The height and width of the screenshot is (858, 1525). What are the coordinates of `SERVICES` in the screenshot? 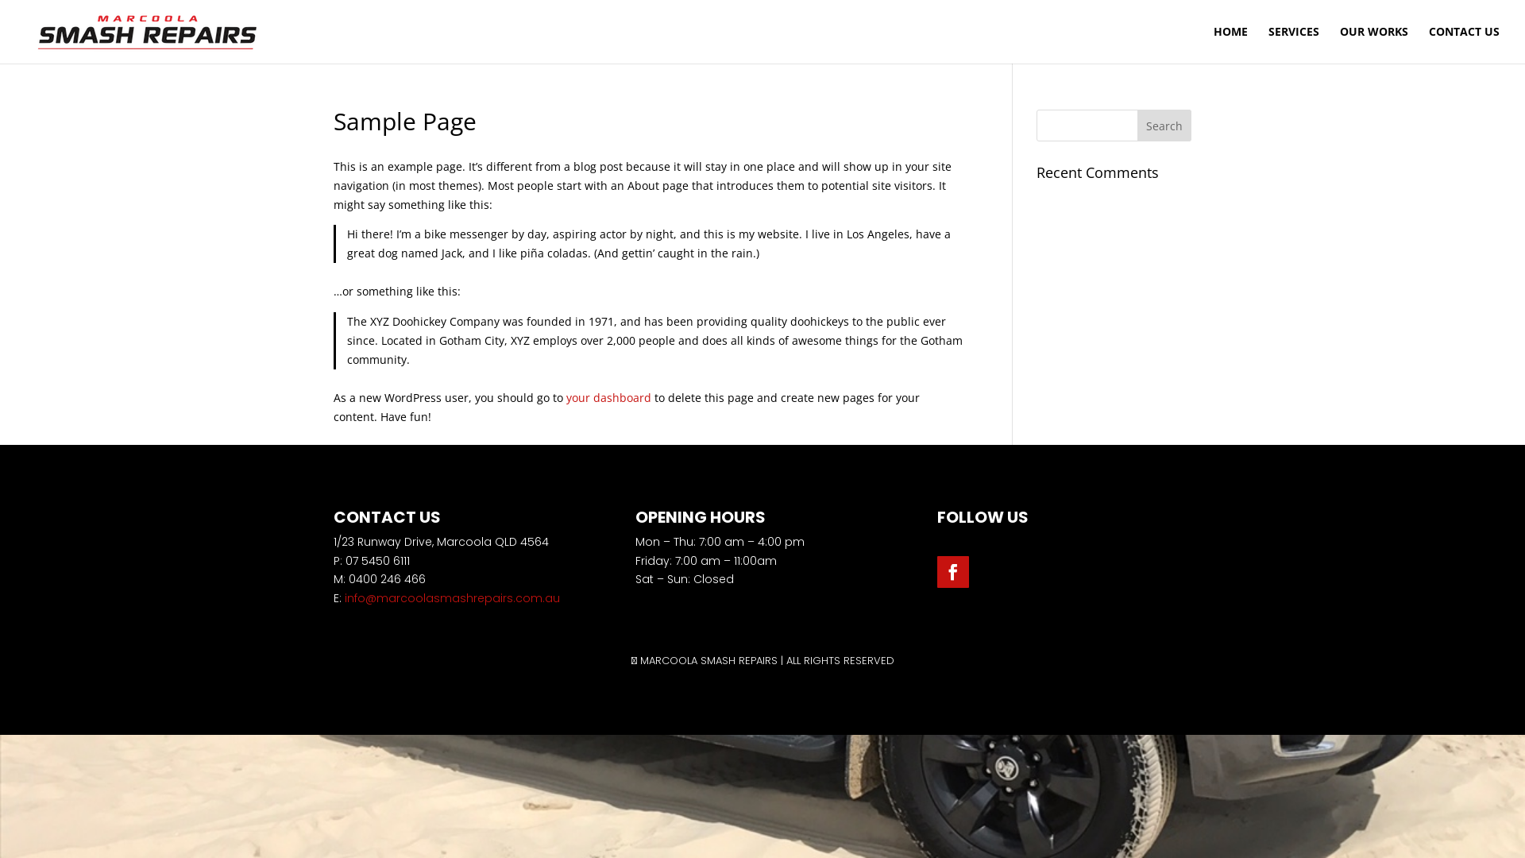 It's located at (1294, 44).